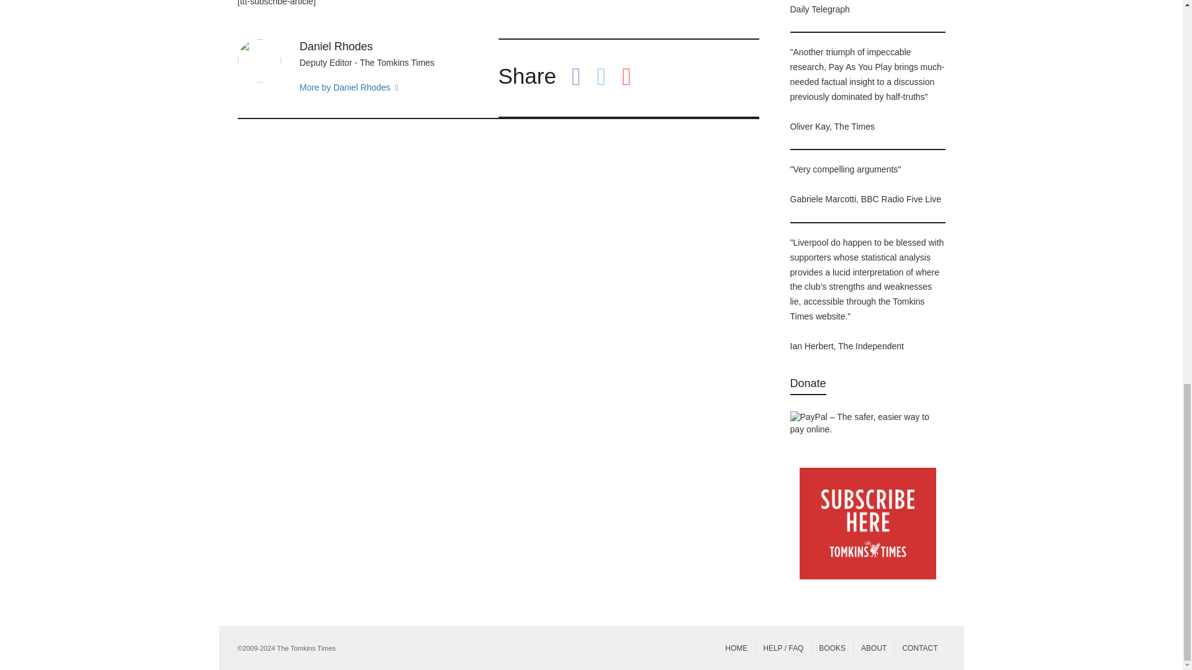  Describe the element at coordinates (874, 648) in the screenshot. I see `ABOUT` at that location.